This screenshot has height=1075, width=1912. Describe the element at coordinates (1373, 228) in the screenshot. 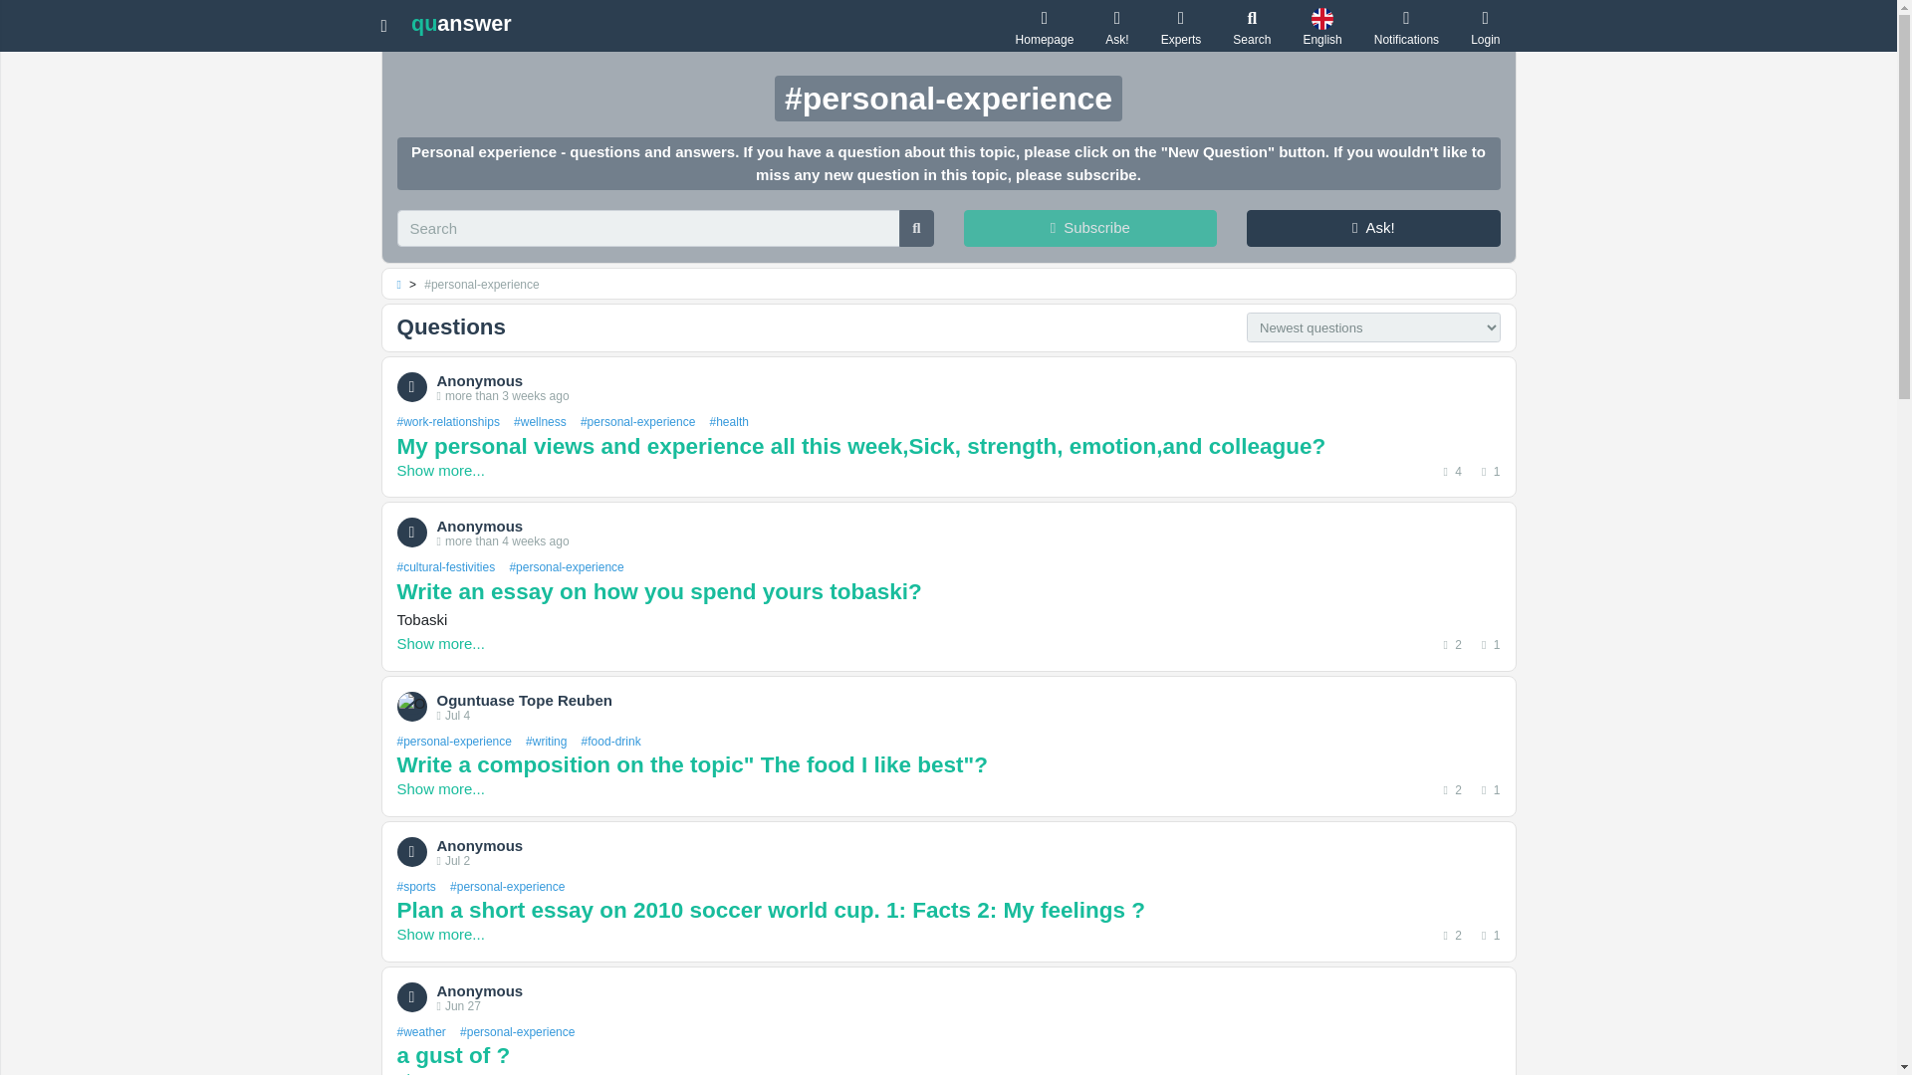

I see `Ask!` at that location.